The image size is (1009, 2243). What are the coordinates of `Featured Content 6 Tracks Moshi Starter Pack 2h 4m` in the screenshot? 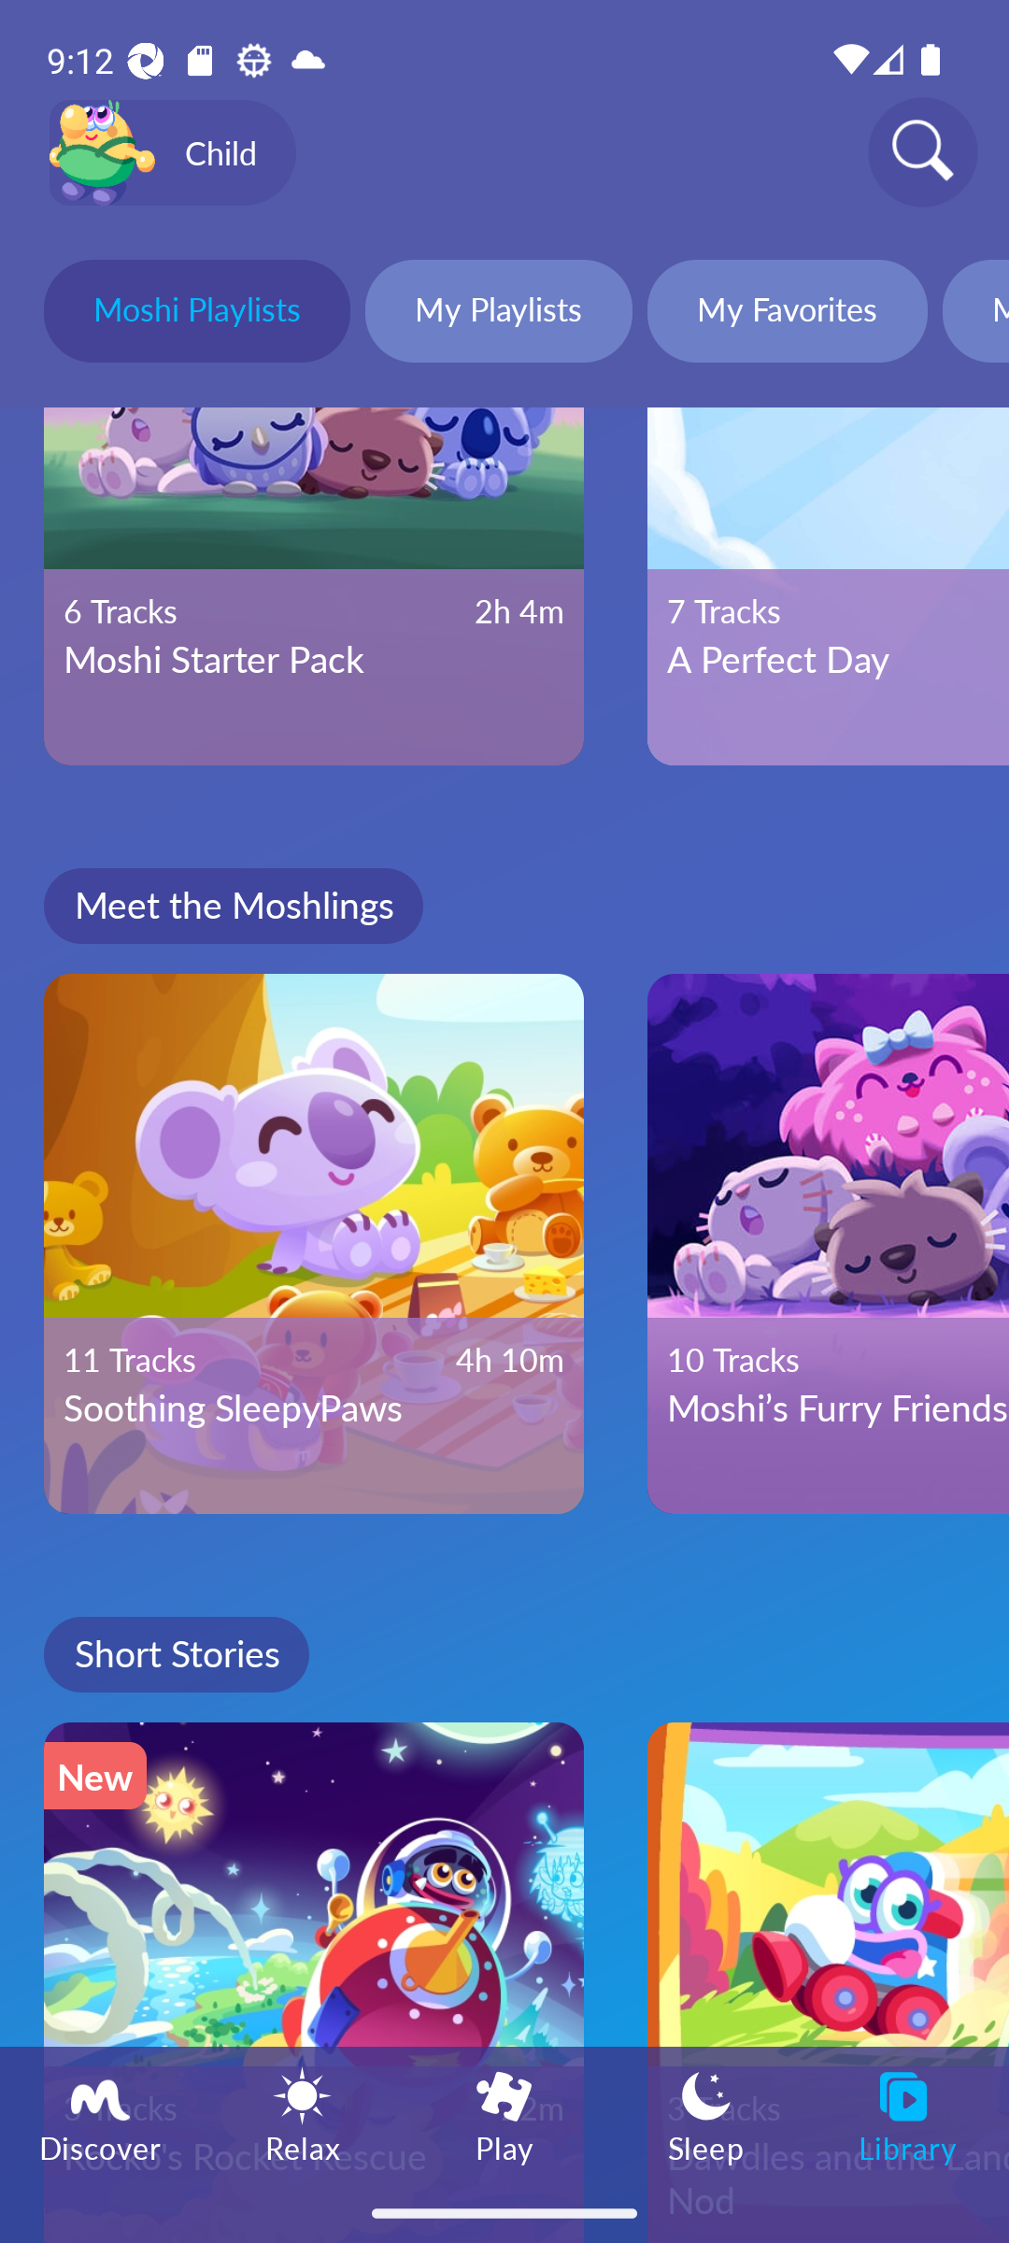 It's located at (314, 586).